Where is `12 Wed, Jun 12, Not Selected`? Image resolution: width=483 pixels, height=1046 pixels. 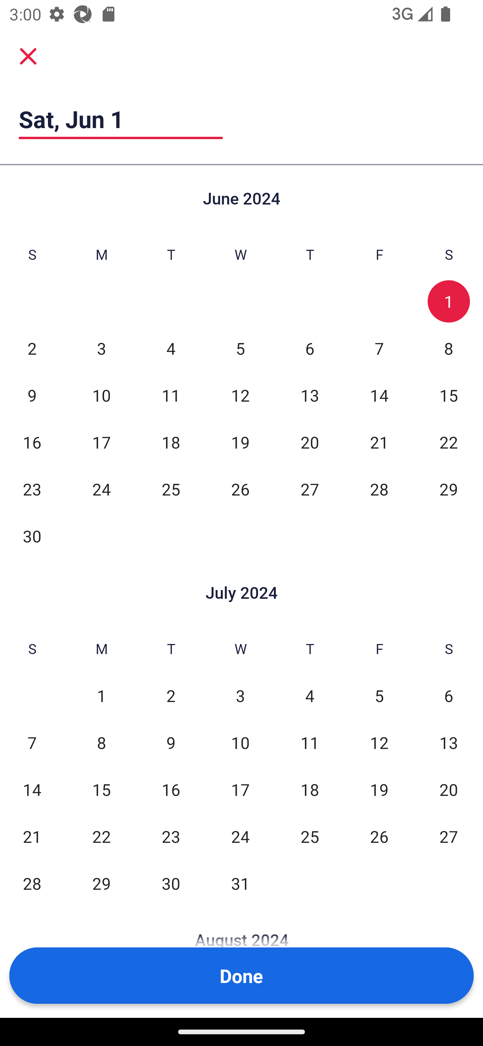
12 Wed, Jun 12, Not Selected is located at coordinates (240, 395).